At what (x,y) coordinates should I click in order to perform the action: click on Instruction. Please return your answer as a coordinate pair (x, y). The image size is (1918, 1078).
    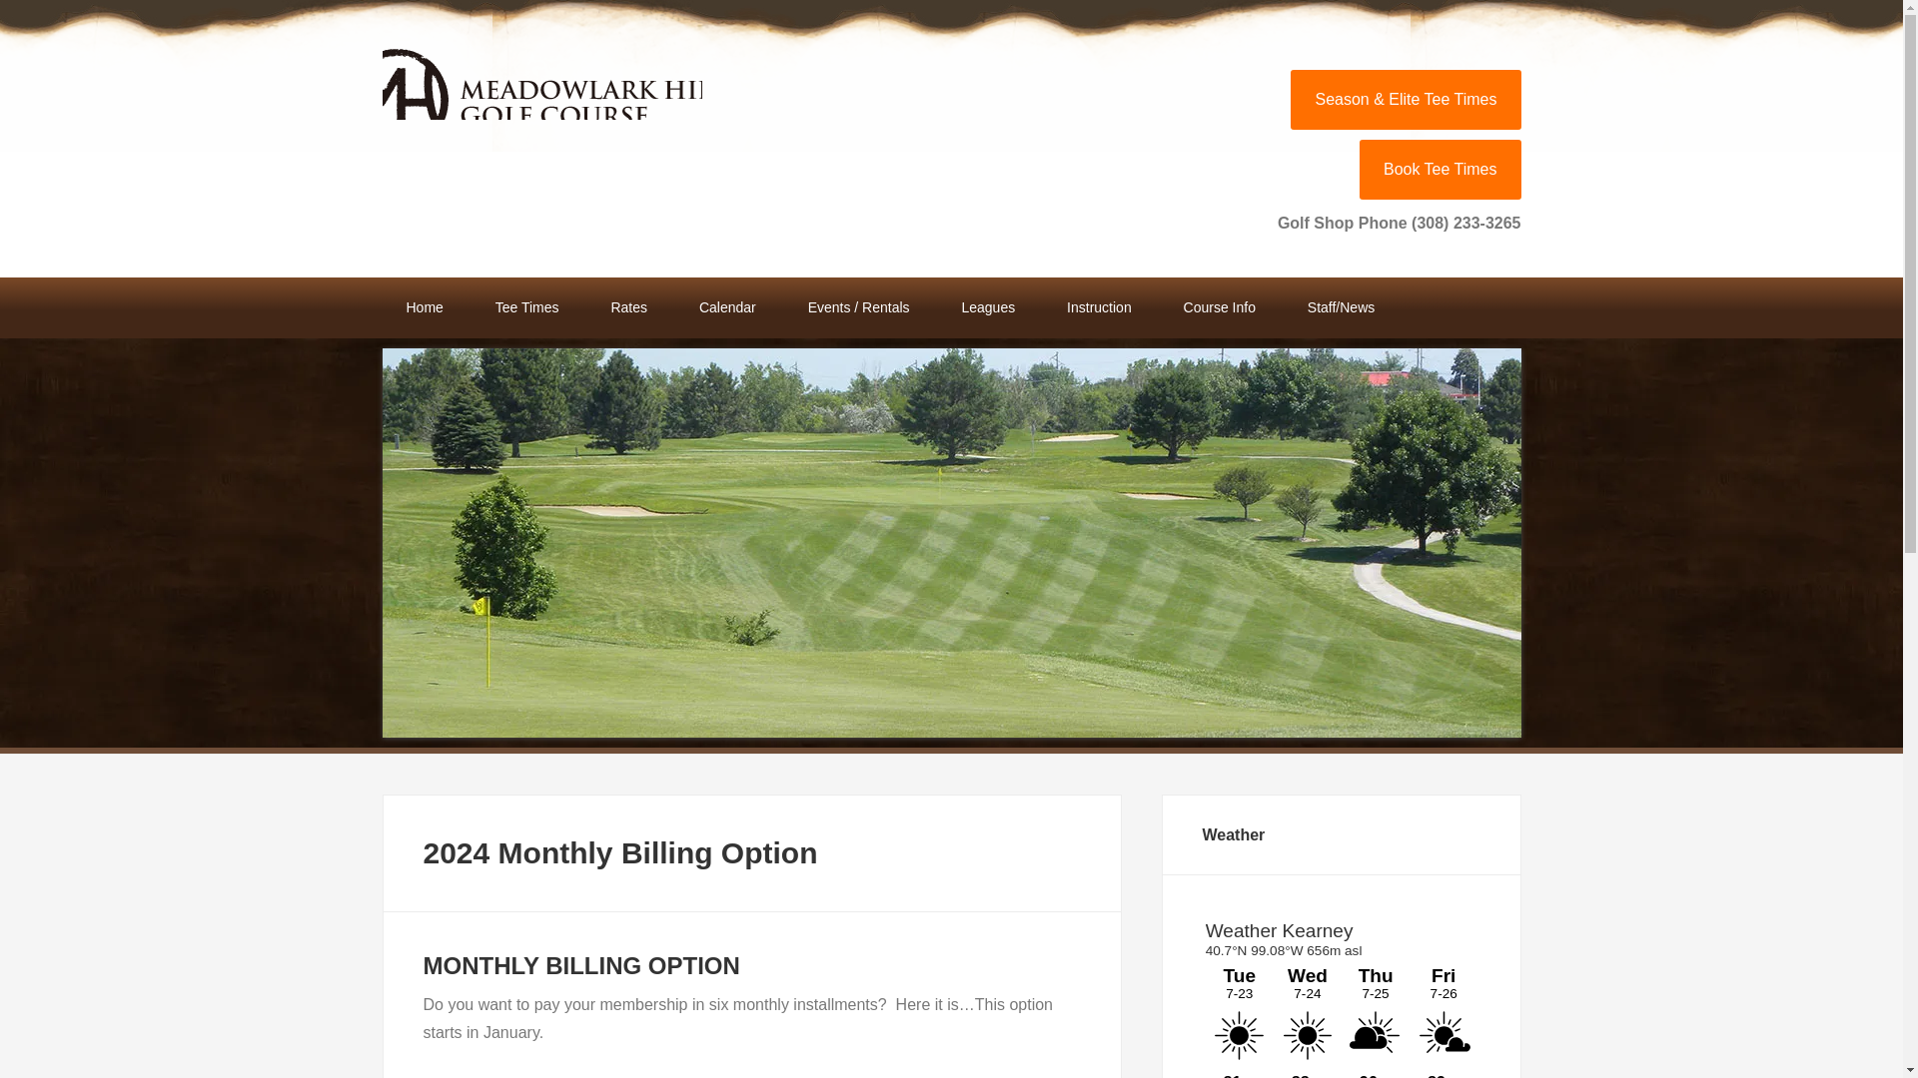
    Looking at the image, I should click on (1099, 307).